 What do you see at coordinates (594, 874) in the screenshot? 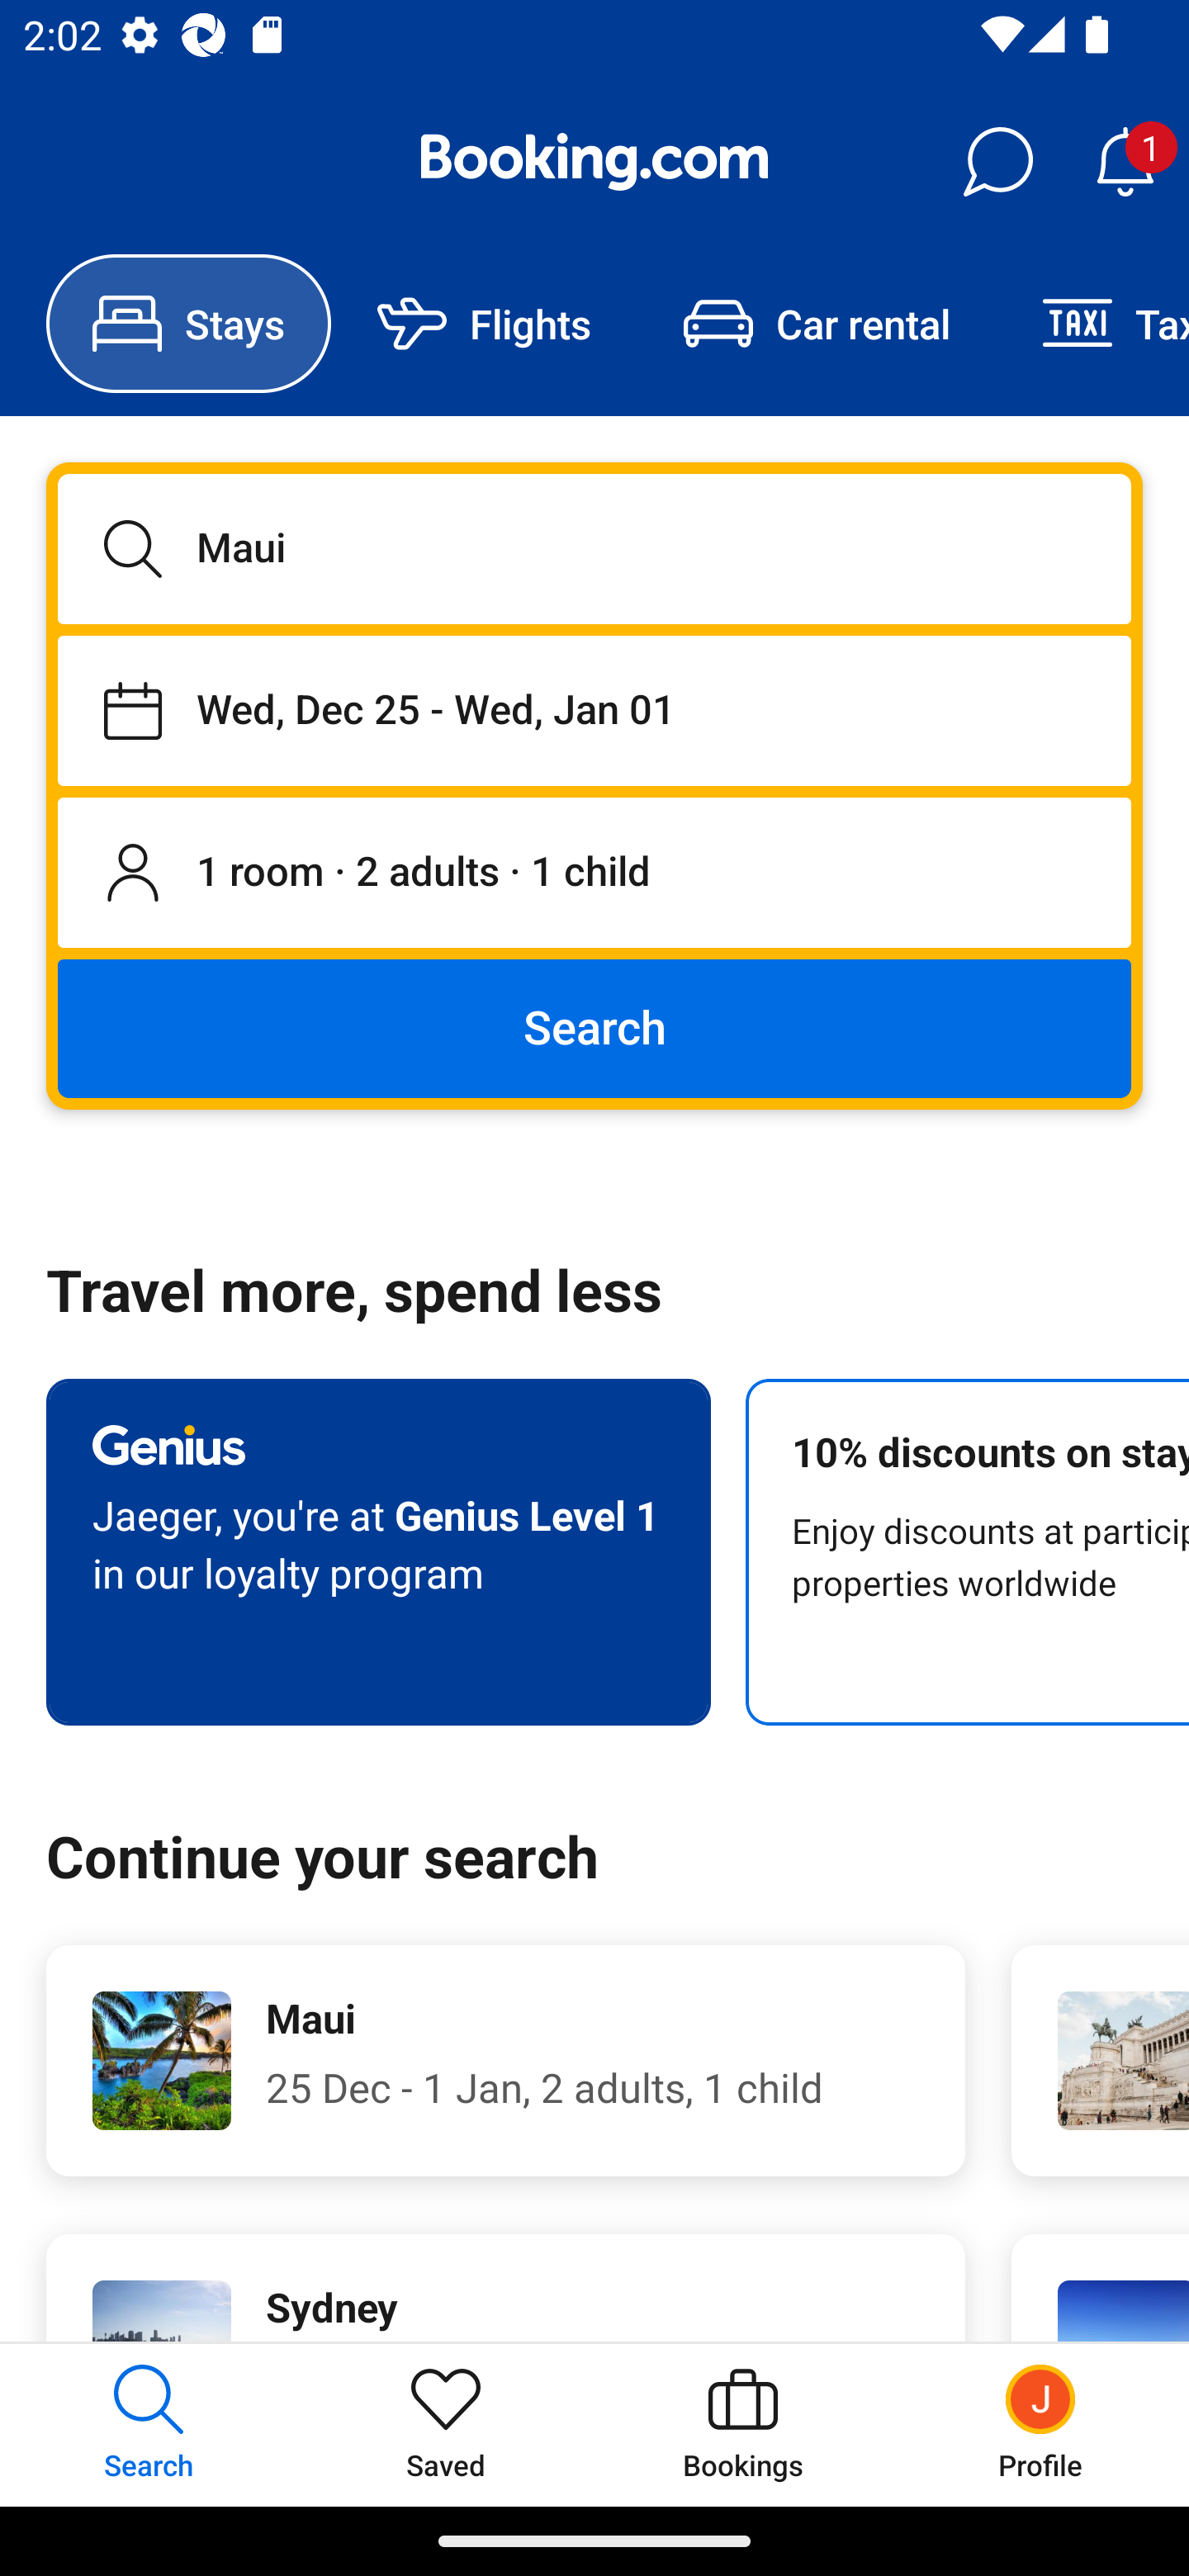
I see `1 room, 2 adults, 1 child` at bounding box center [594, 874].